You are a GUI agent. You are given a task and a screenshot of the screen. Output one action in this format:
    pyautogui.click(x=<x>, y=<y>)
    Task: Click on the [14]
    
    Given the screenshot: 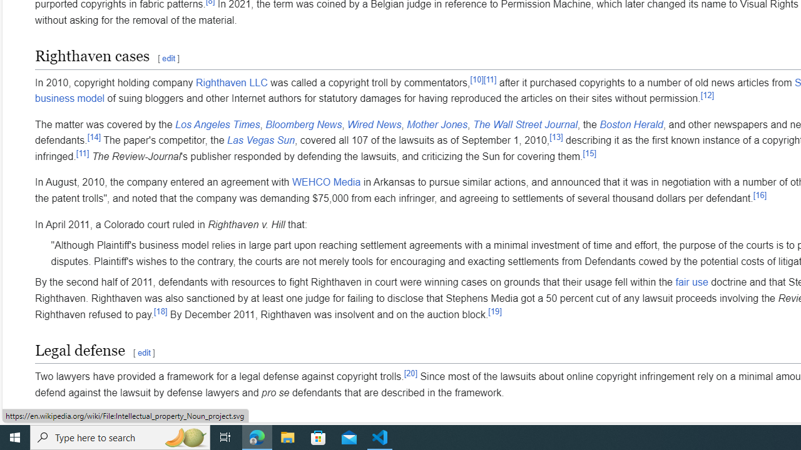 What is the action you would take?
    pyautogui.click(x=94, y=136)
    